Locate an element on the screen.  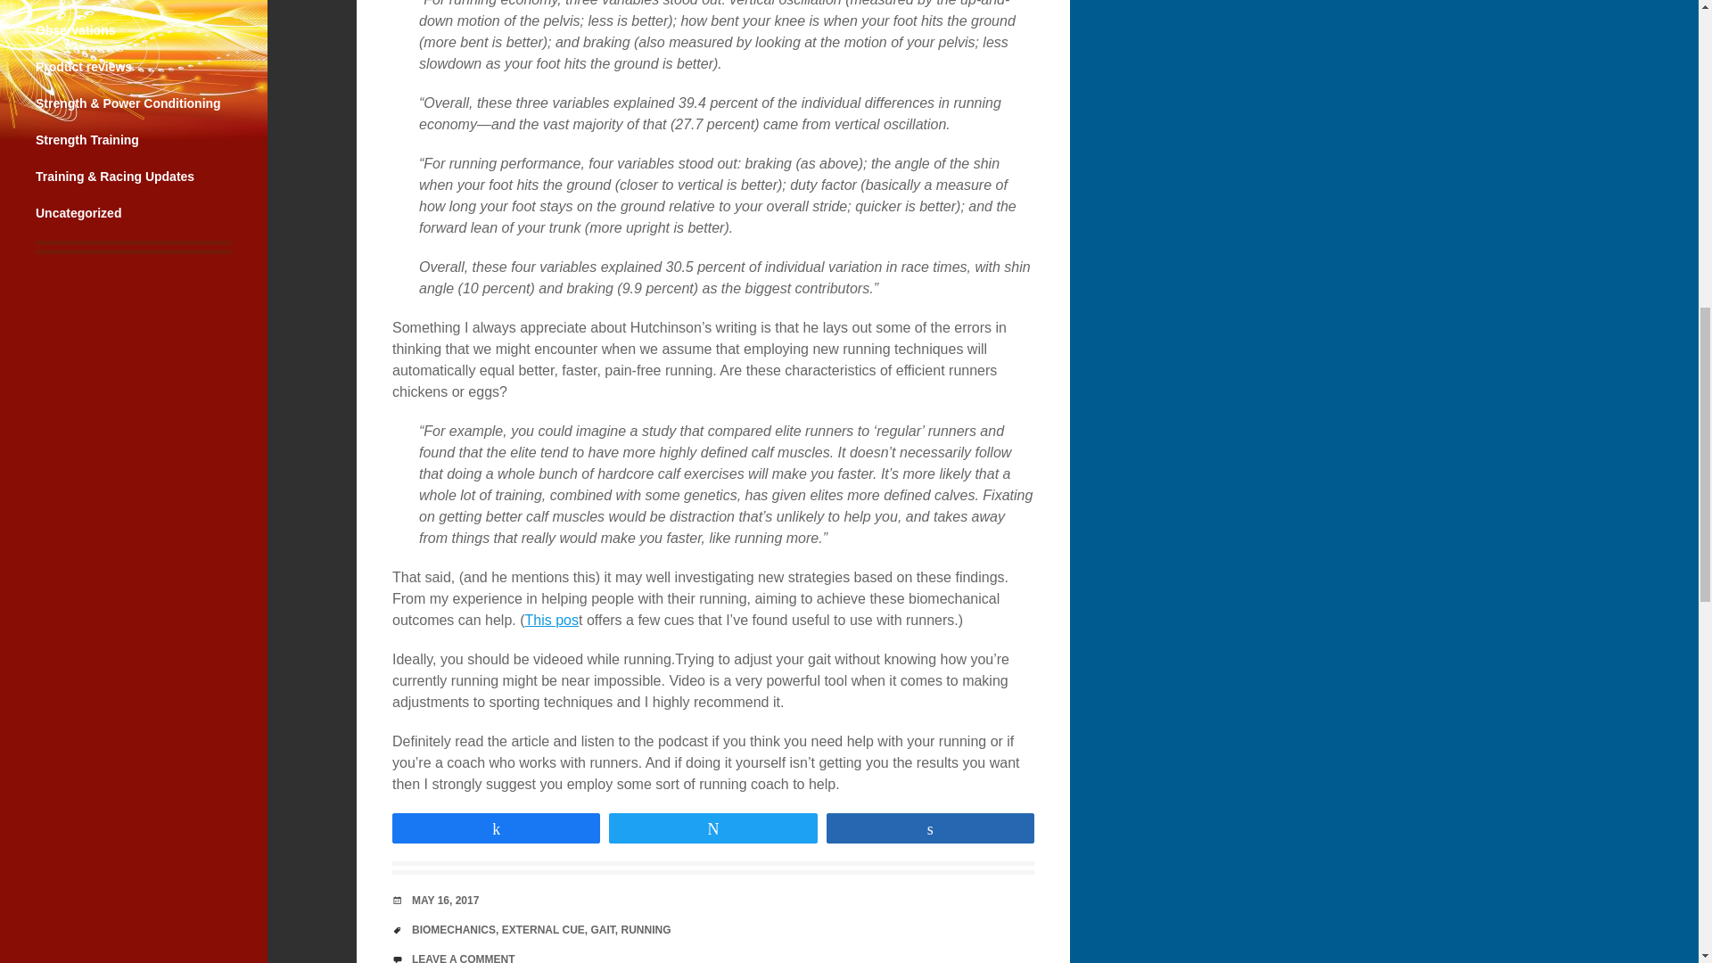
Observations is located at coordinates (75, 30).